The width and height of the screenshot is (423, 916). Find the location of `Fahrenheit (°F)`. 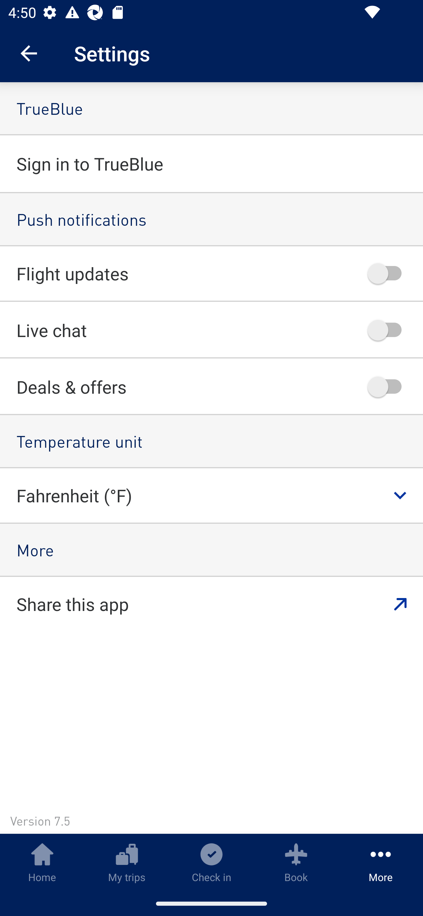

Fahrenheit (°F) is located at coordinates (220, 496).